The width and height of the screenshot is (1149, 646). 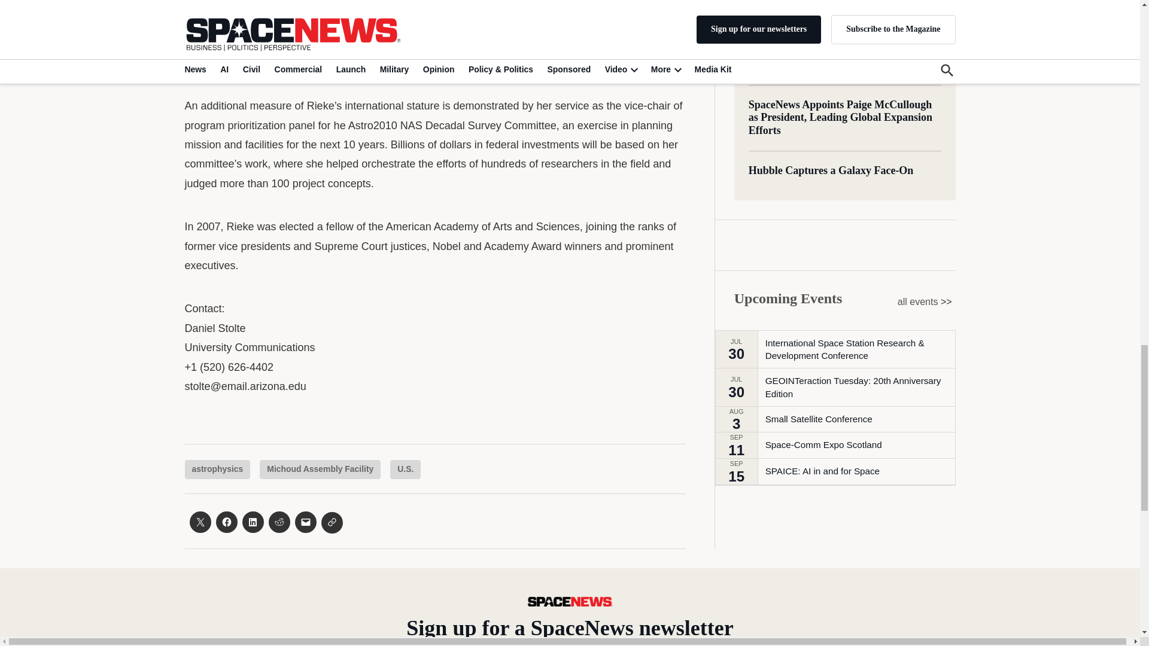 I want to click on Click to share on X, so click(x=200, y=522).